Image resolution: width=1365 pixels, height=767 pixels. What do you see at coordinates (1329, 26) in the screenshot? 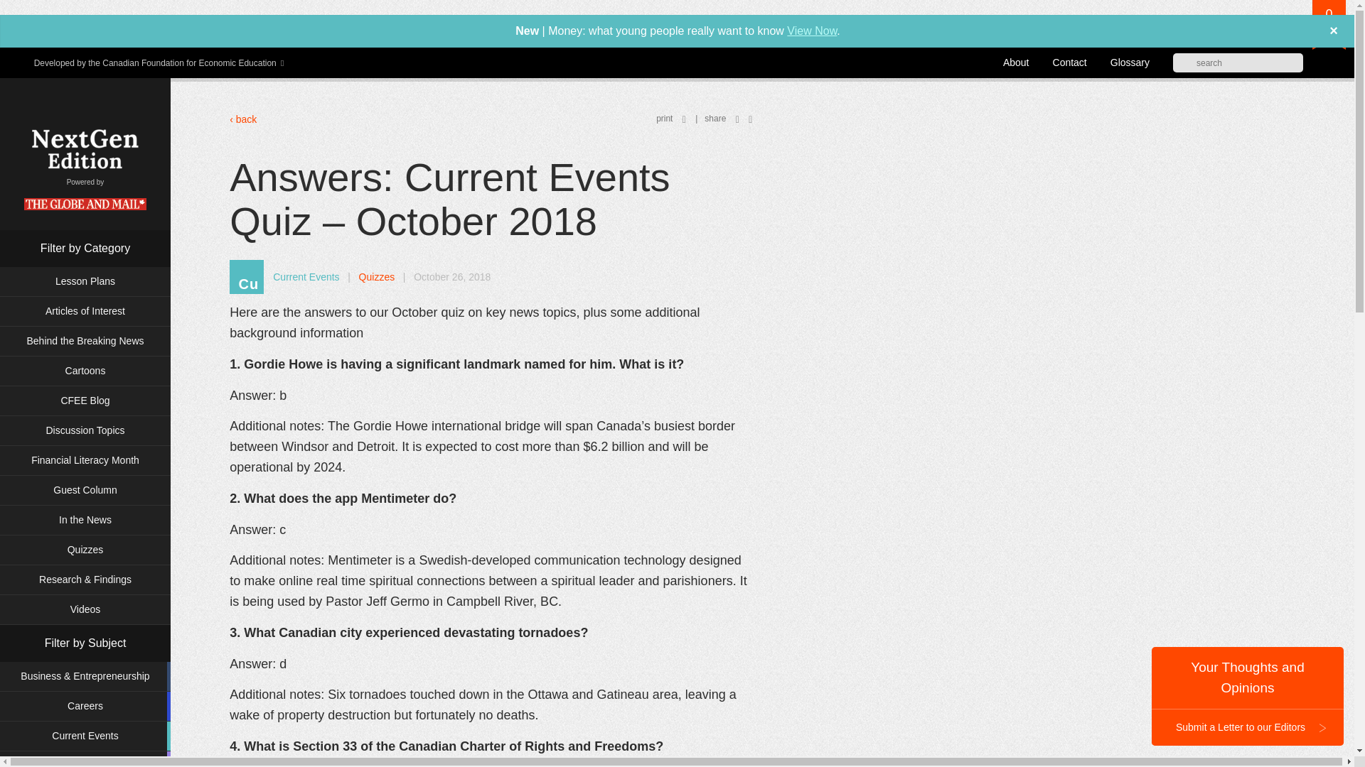
I see `0` at bounding box center [1329, 26].